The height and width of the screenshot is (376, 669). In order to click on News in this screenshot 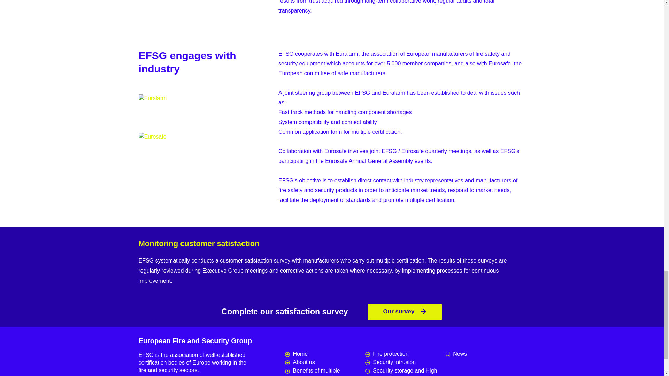, I will do `click(485, 354)`.